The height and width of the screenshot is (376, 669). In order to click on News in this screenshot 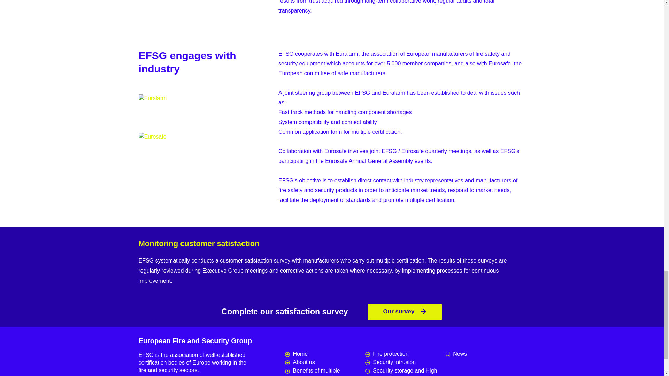, I will do `click(485, 354)`.